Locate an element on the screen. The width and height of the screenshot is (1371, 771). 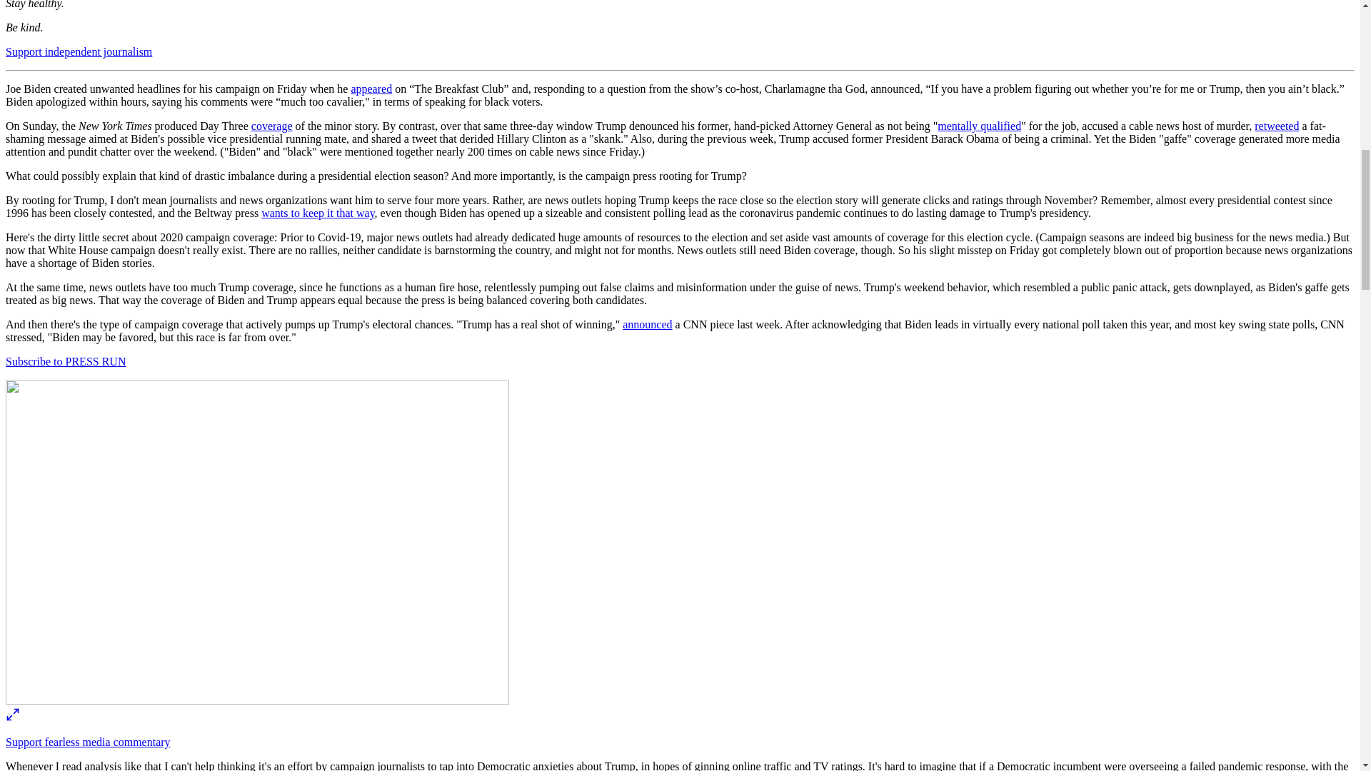
retweeted is located at coordinates (1276, 126).